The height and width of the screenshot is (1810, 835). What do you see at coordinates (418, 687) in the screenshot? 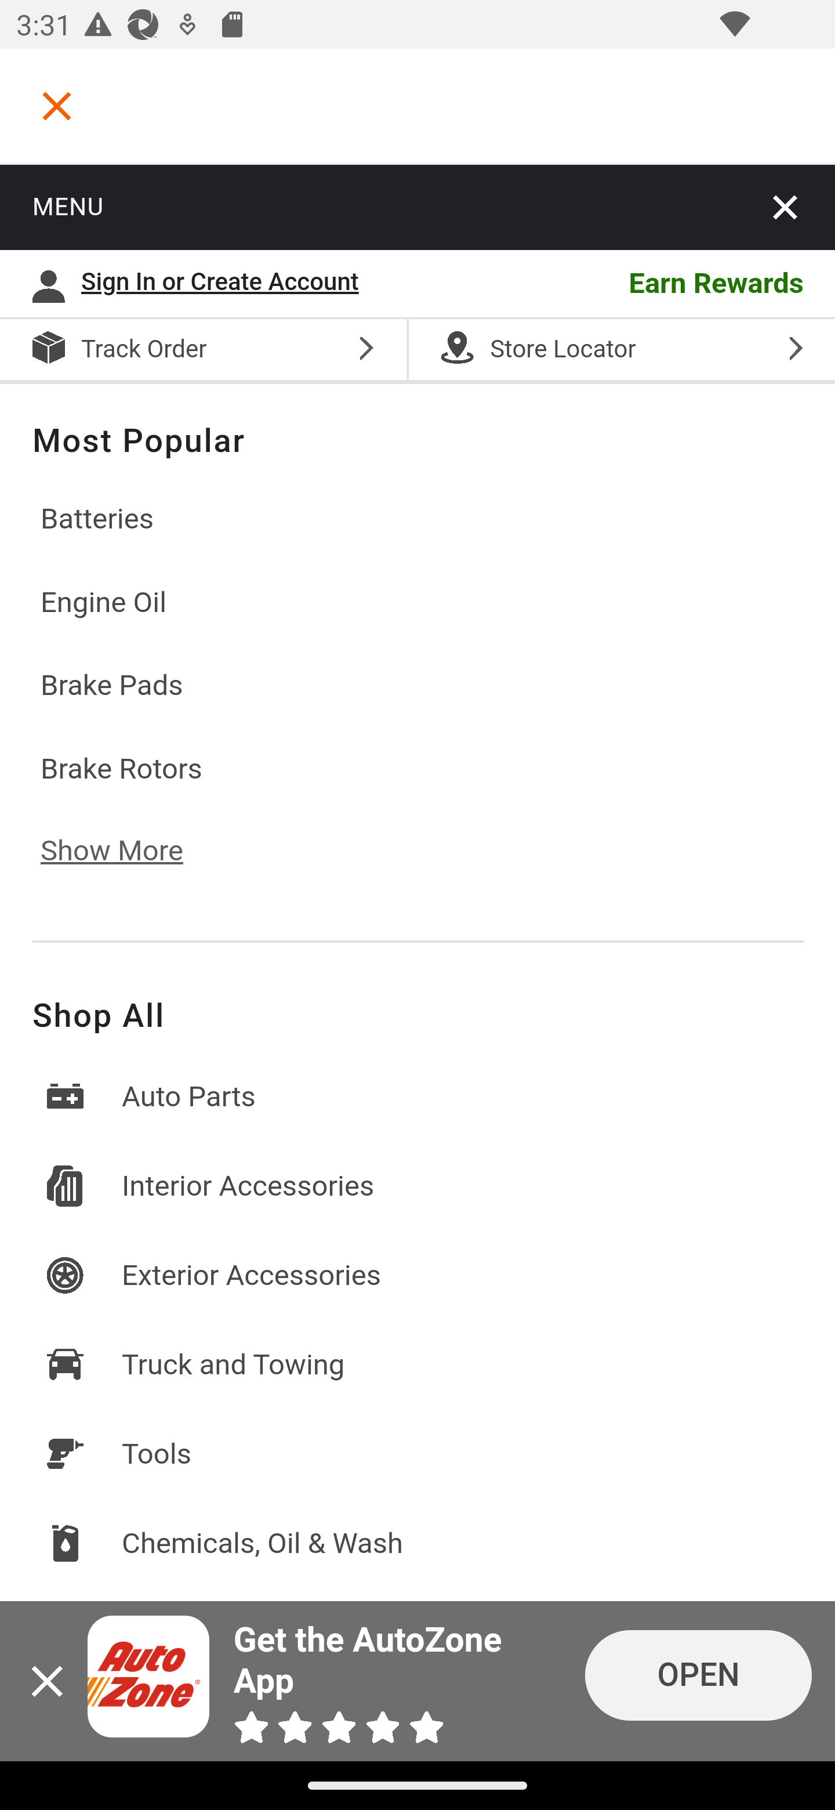
I see `Brake Pads Brake Pads Brake Pads` at bounding box center [418, 687].